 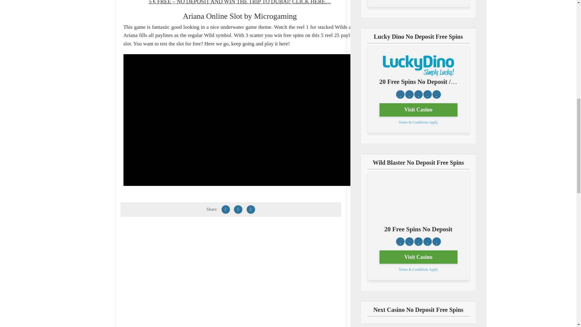 What do you see at coordinates (418, 110) in the screenshot?
I see `Visit Casino` at bounding box center [418, 110].